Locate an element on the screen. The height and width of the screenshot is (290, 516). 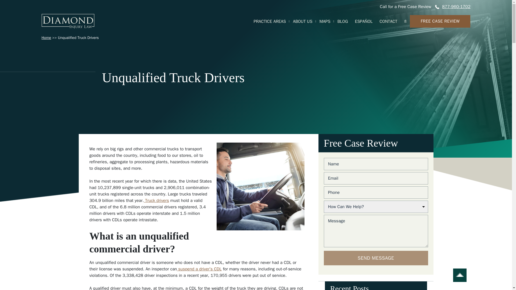
PRACTICE AREAS is located at coordinates (270, 21).